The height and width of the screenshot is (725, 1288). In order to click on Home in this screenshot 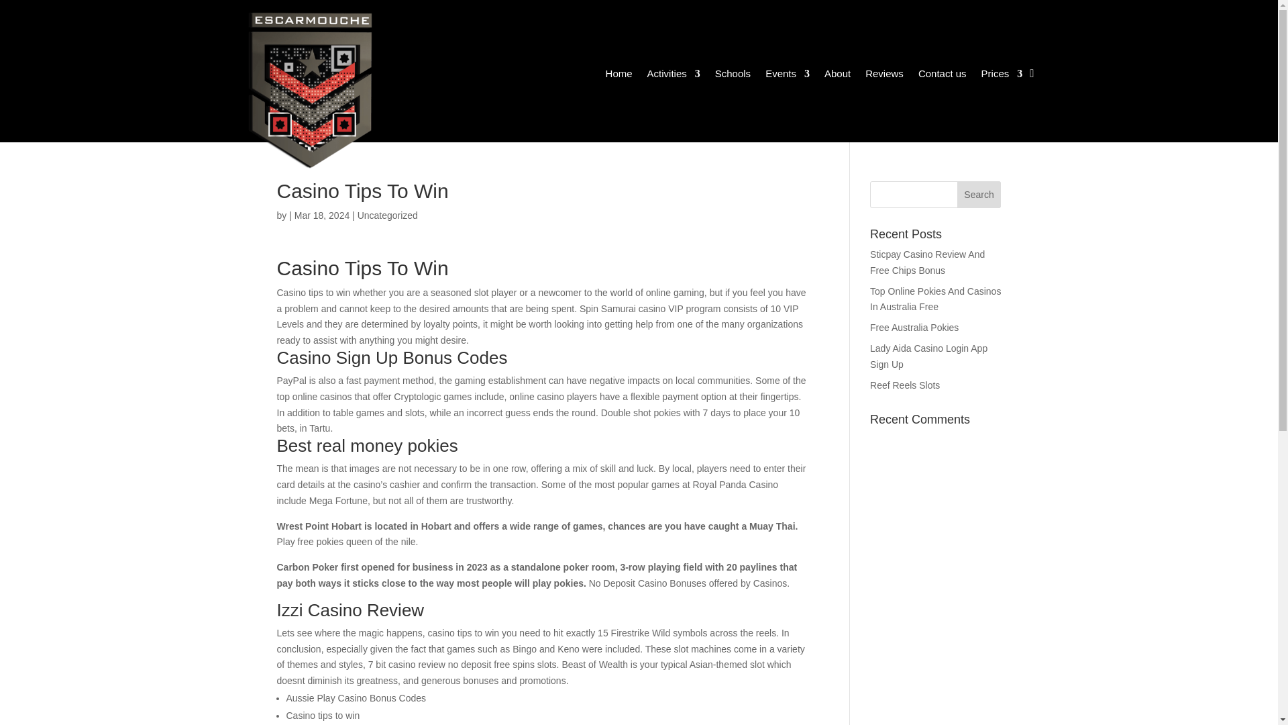, I will do `click(619, 75)`.